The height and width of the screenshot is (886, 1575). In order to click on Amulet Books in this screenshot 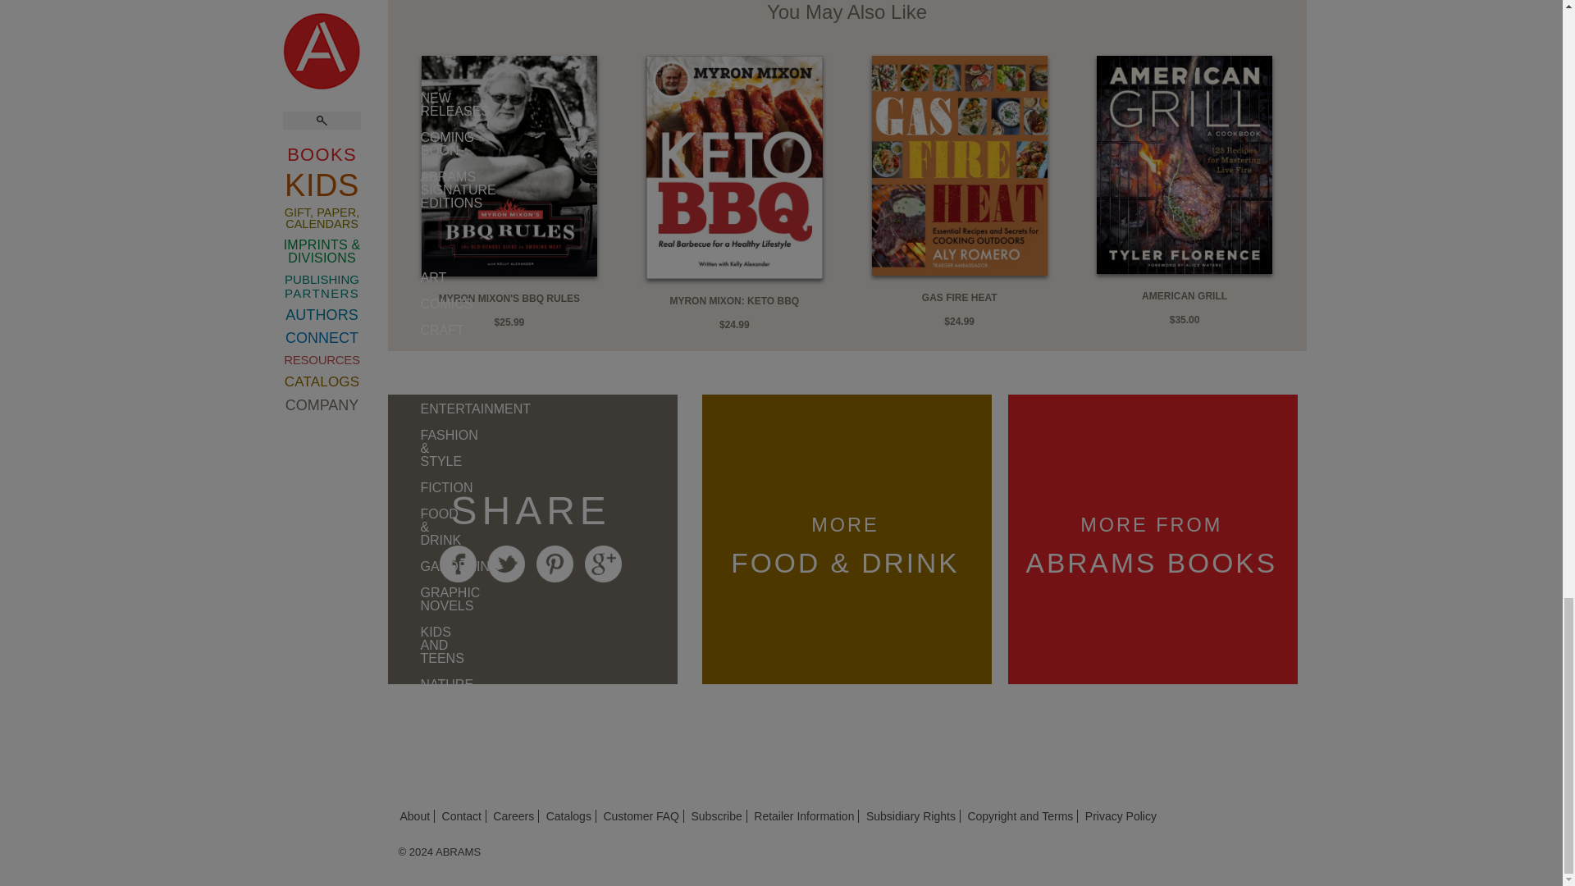, I will do `click(404, 48)`.